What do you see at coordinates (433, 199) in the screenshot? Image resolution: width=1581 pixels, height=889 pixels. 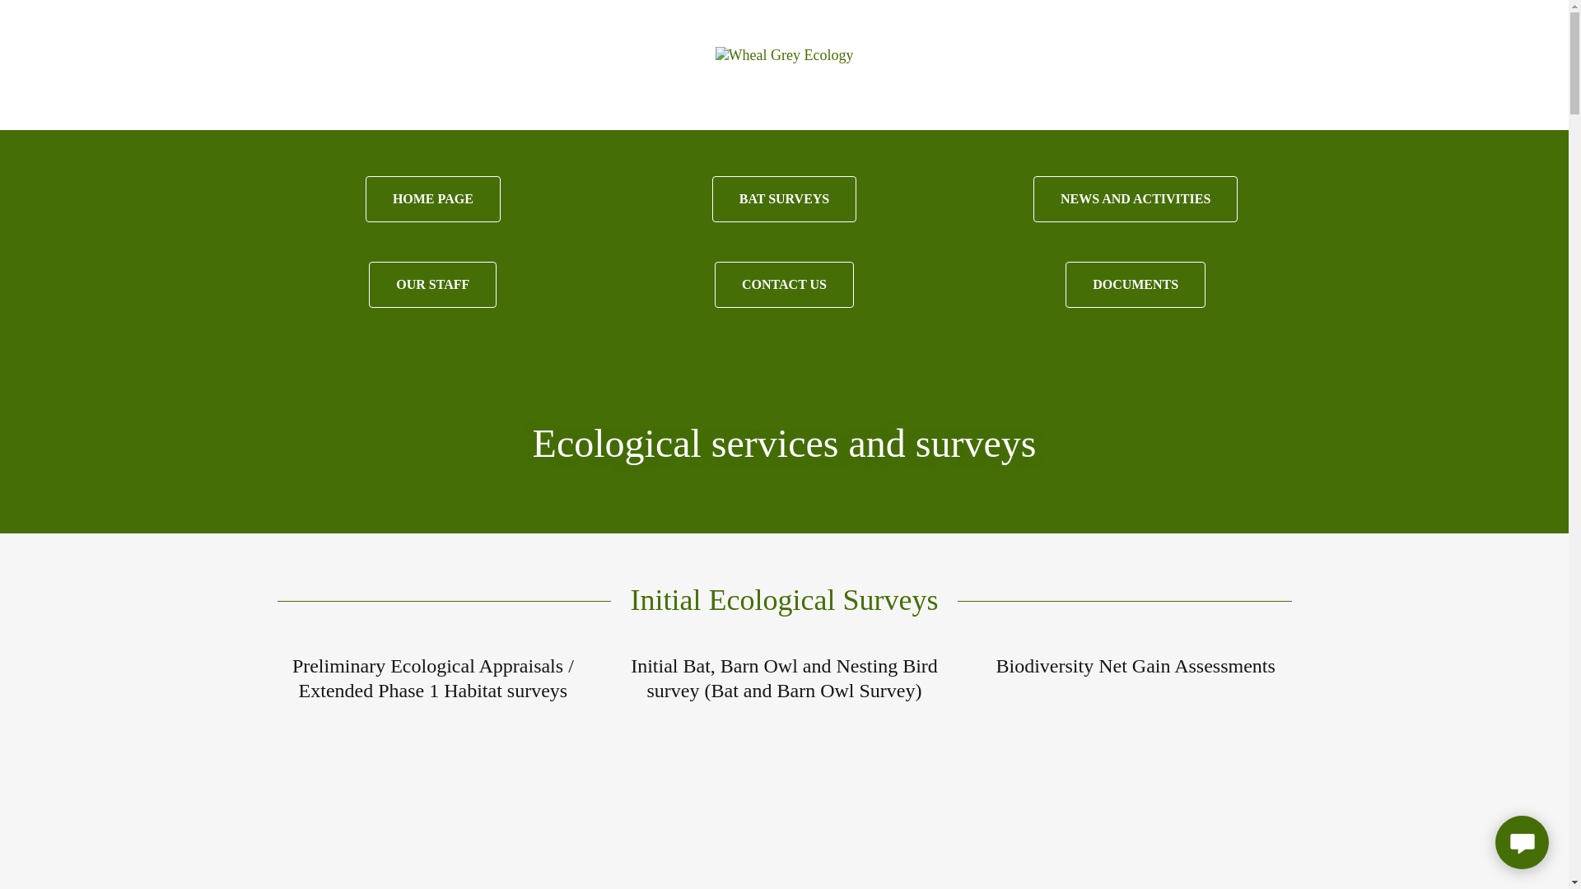 I see `HOME PAGE` at bounding box center [433, 199].